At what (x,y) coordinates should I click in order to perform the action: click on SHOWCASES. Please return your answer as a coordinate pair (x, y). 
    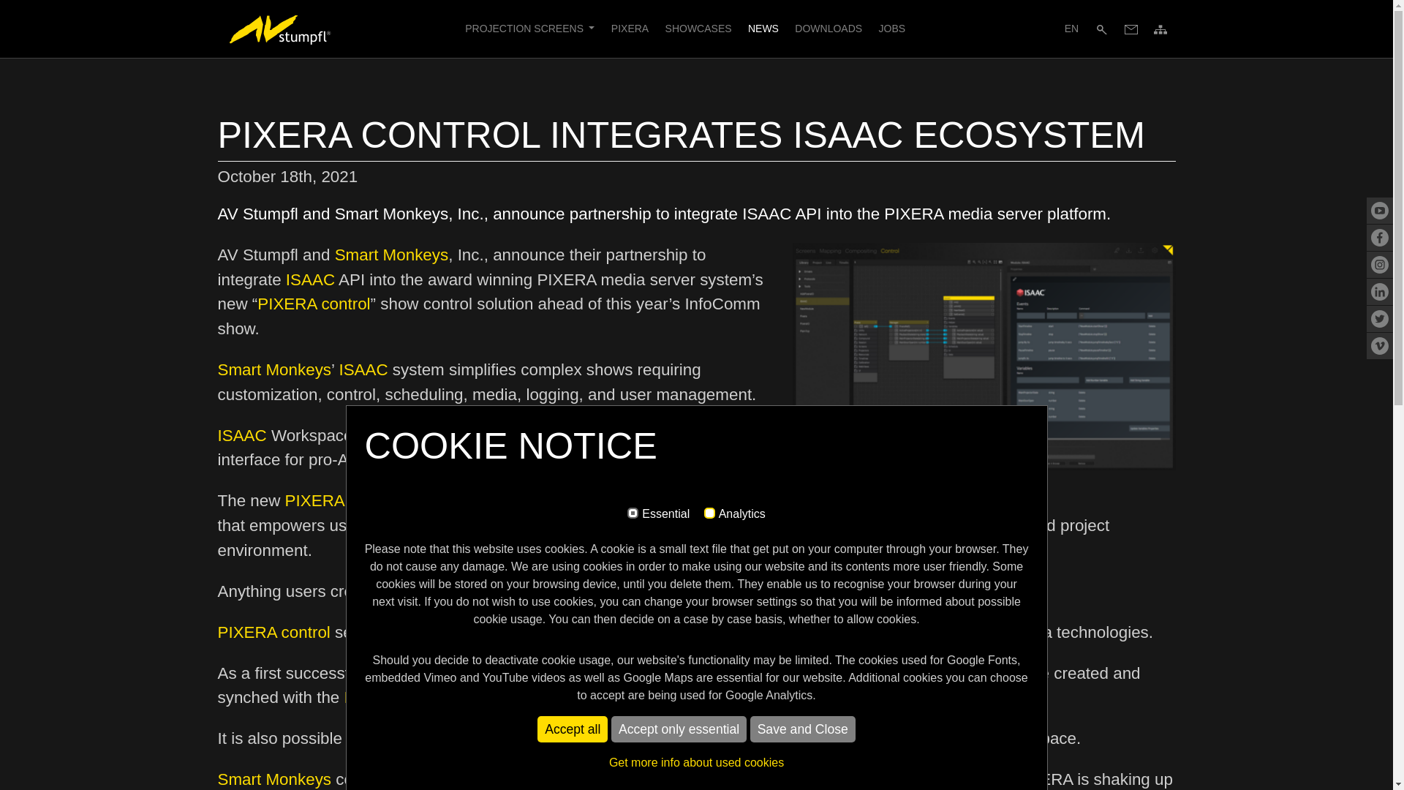
    Looking at the image, I should click on (698, 29).